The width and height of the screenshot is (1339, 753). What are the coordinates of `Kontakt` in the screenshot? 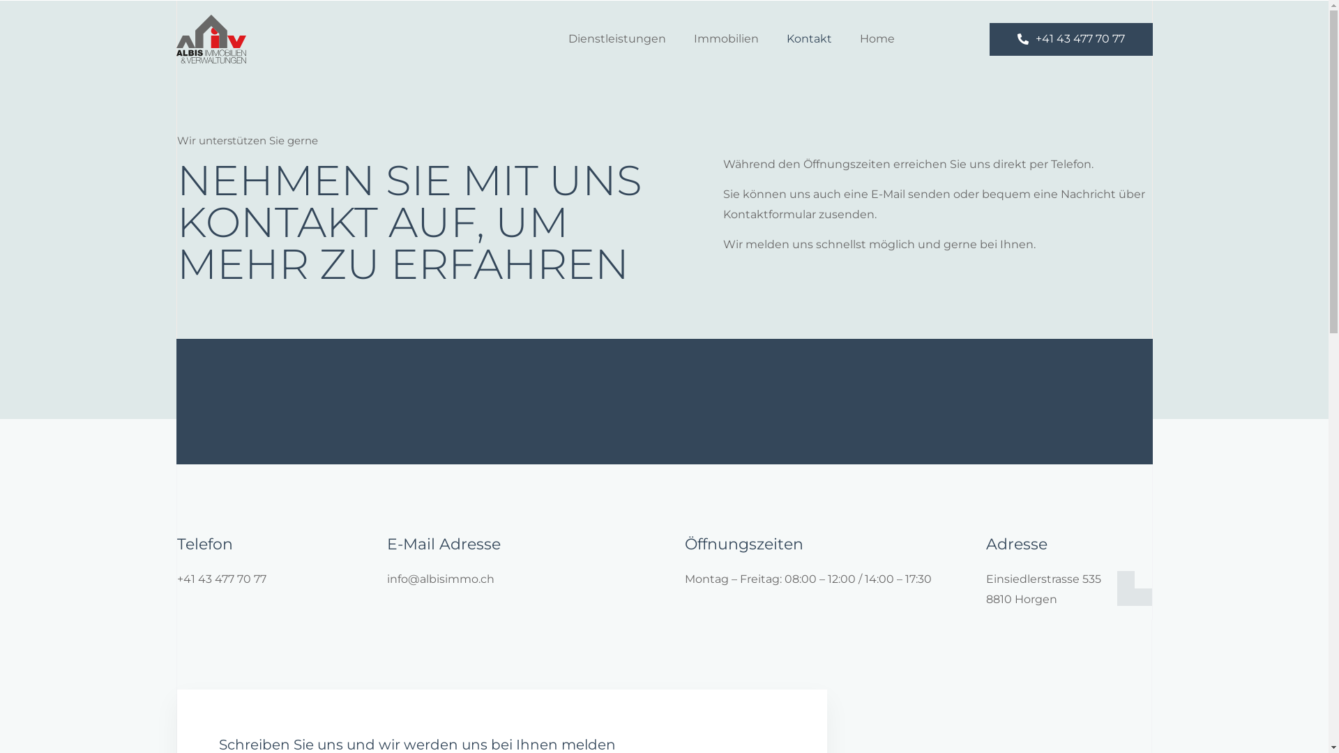 It's located at (809, 39).